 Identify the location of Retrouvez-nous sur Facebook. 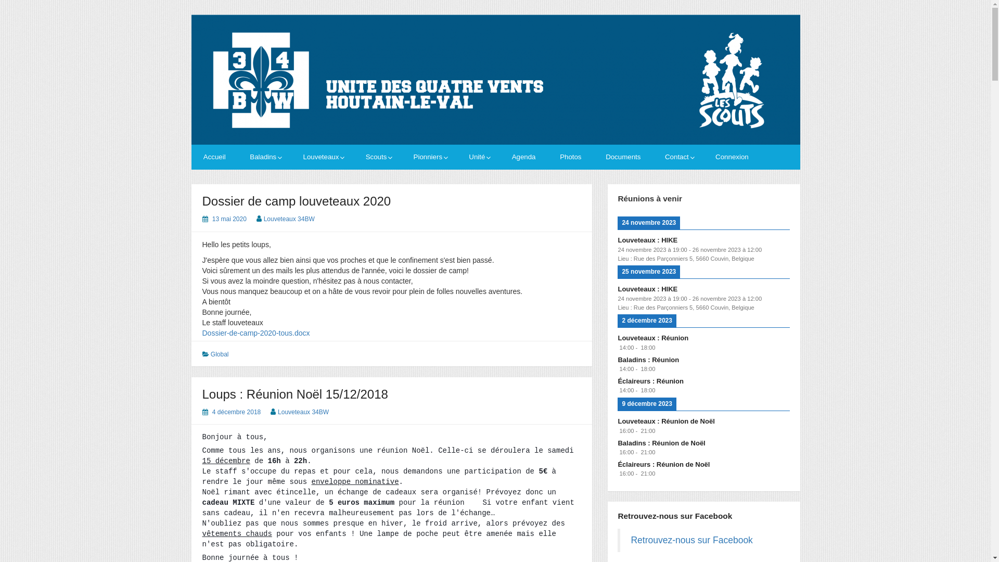
(675, 516).